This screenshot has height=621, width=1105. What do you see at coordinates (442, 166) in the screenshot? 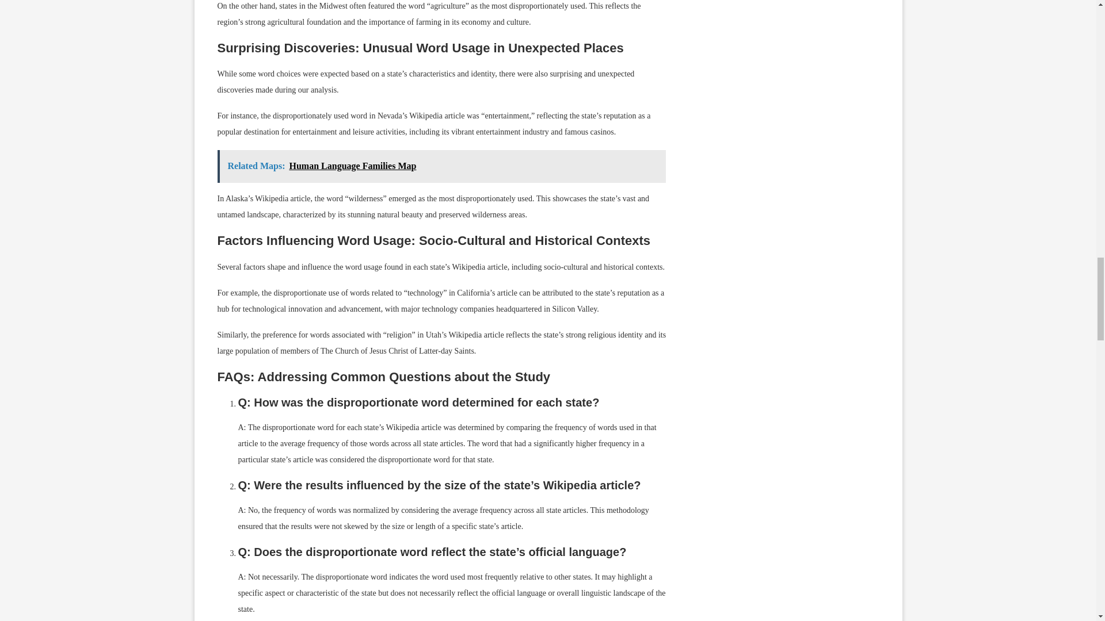
I see `Related Maps:  Human Language Families Map` at bounding box center [442, 166].